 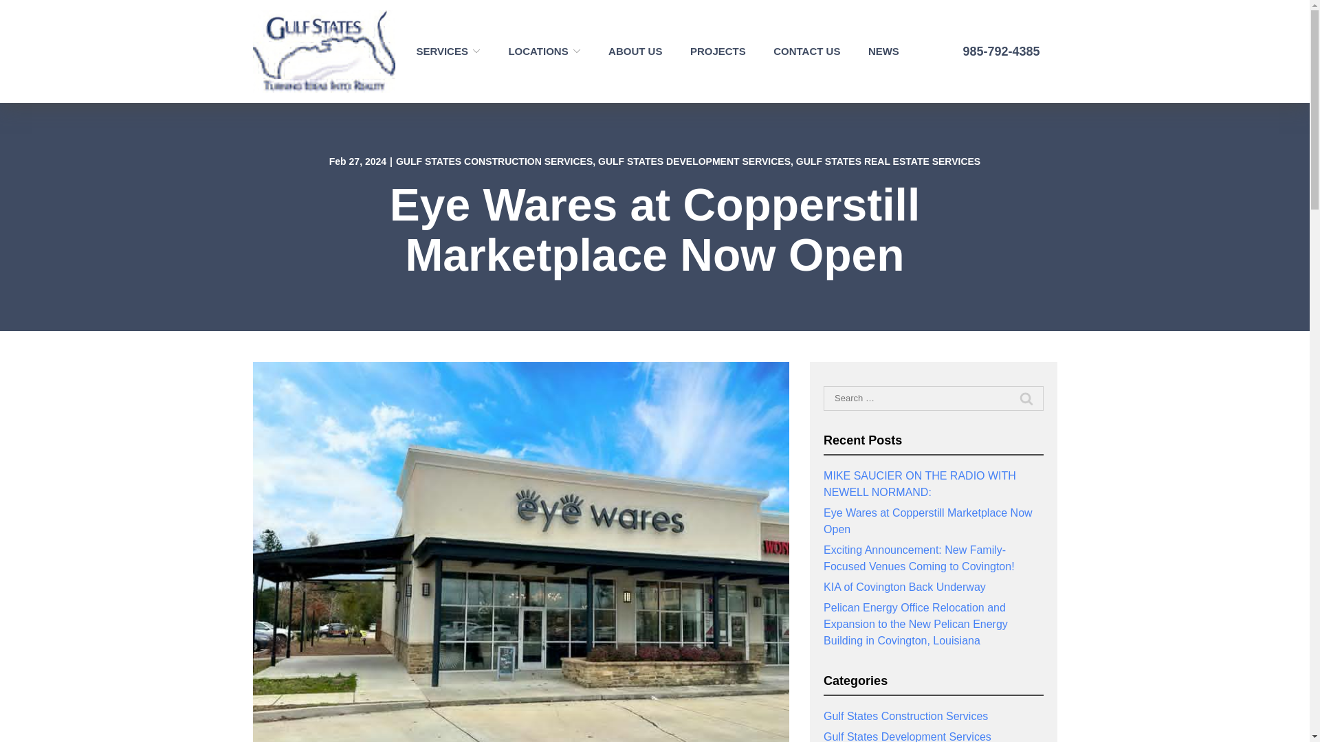 I want to click on LOCATIONS, so click(x=544, y=51).